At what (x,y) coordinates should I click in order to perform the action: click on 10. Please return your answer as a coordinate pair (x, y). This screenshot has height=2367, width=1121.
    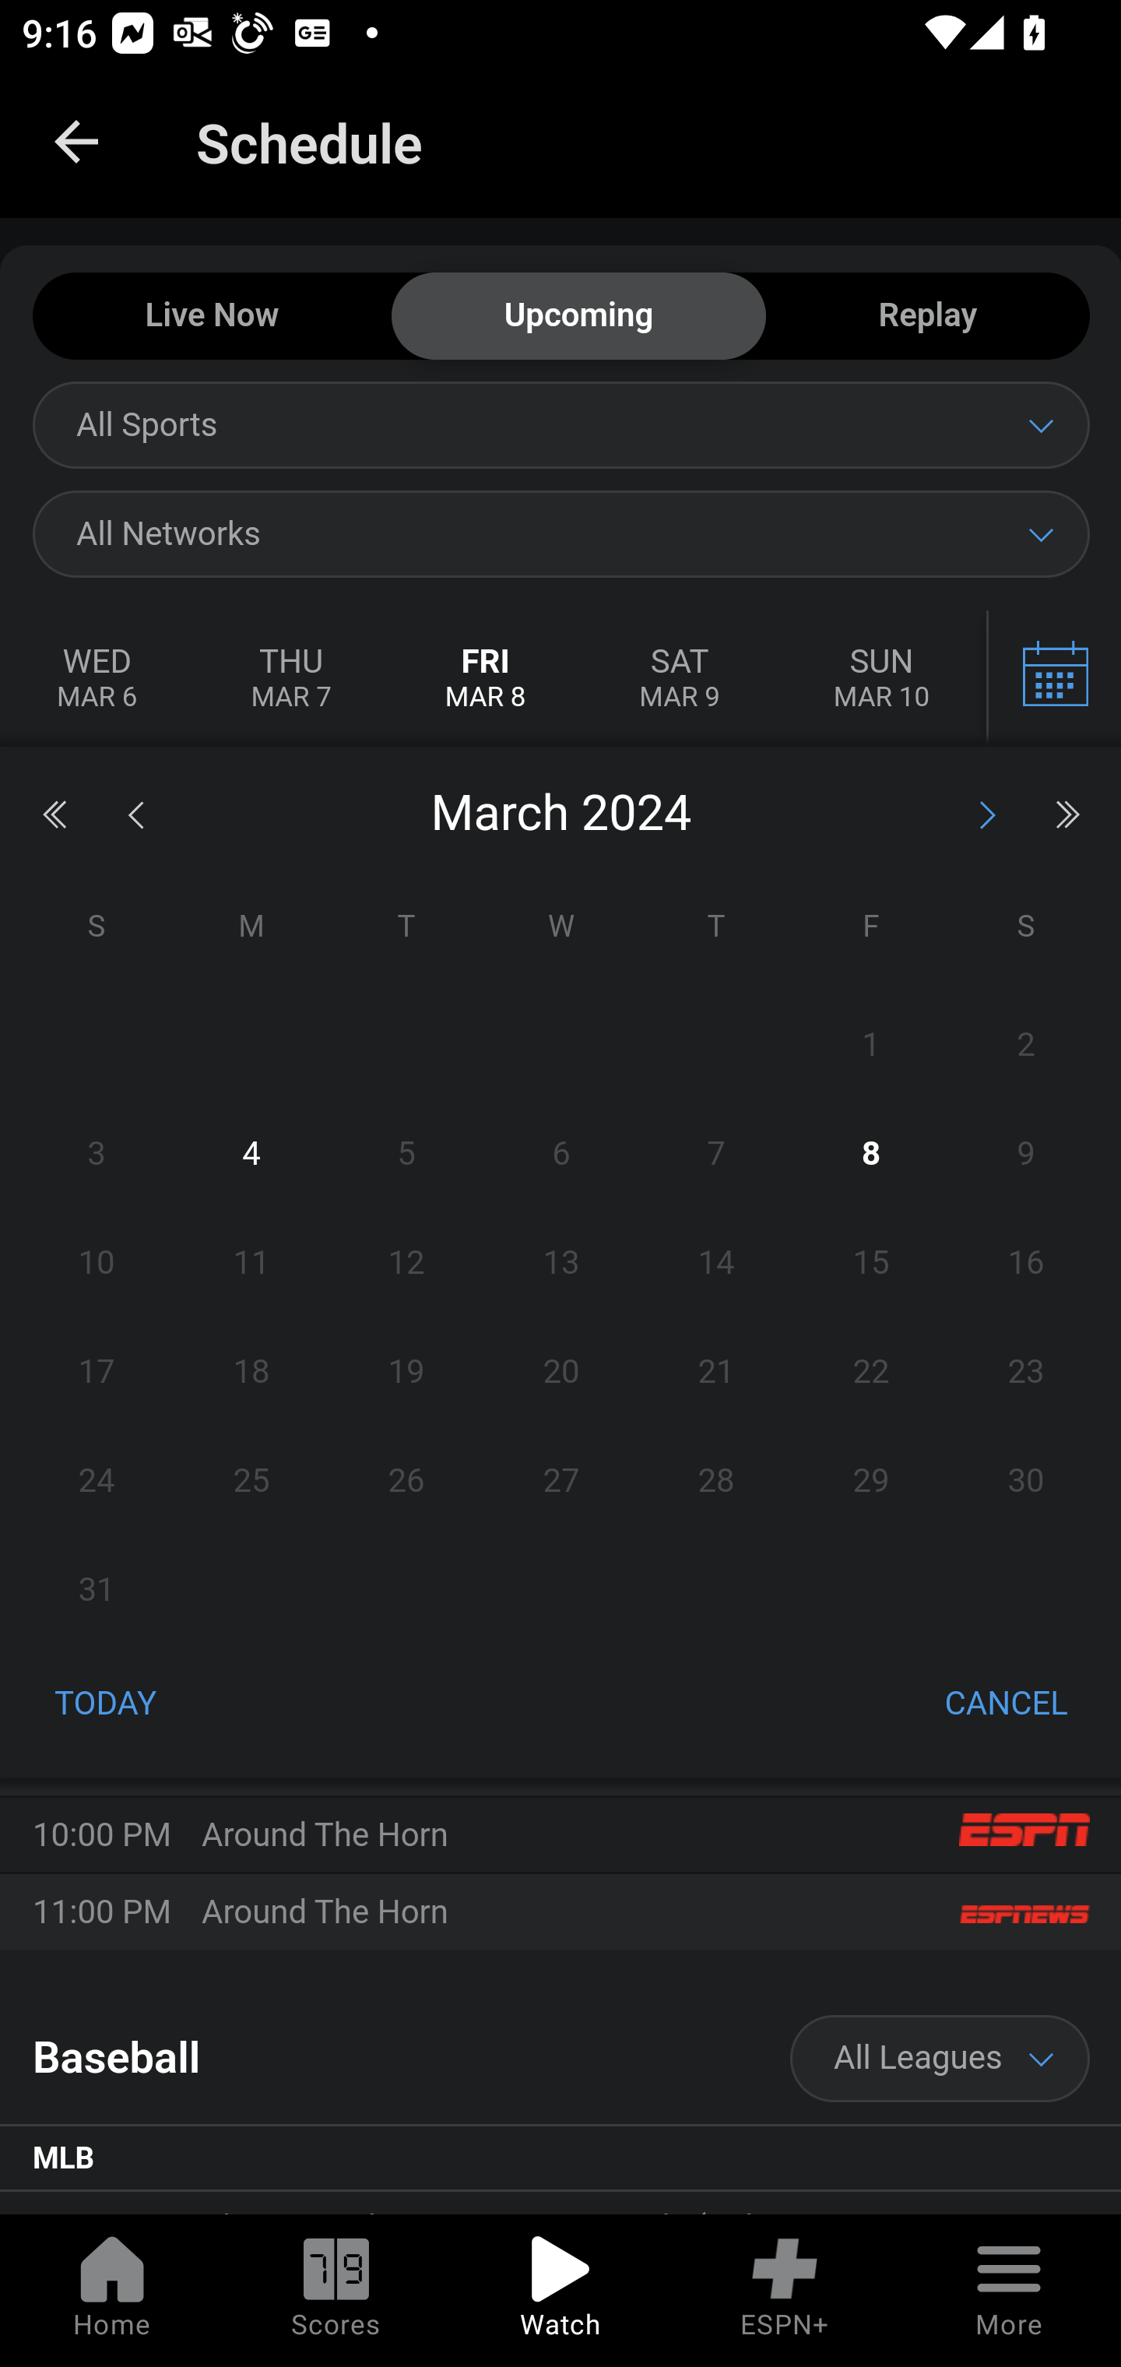
    Looking at the image, I should click on (97, 1263).